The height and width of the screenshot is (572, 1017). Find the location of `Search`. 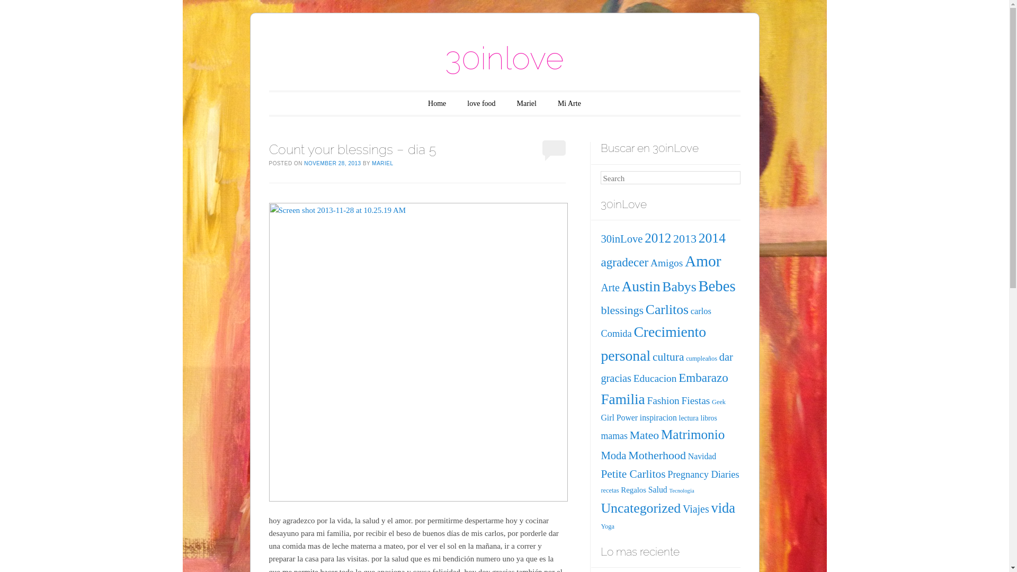

Search is located at coordinates (22, 10).